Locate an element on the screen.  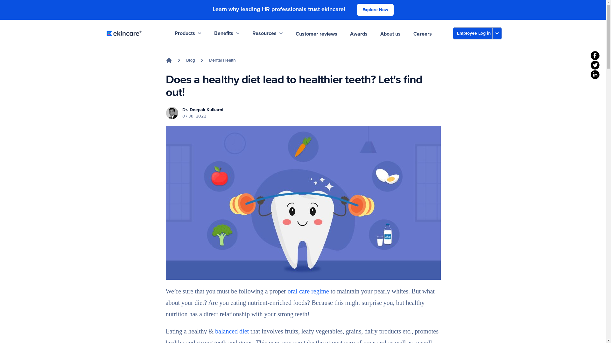
Share on LinkedIn is located at coordinates (595, 74).